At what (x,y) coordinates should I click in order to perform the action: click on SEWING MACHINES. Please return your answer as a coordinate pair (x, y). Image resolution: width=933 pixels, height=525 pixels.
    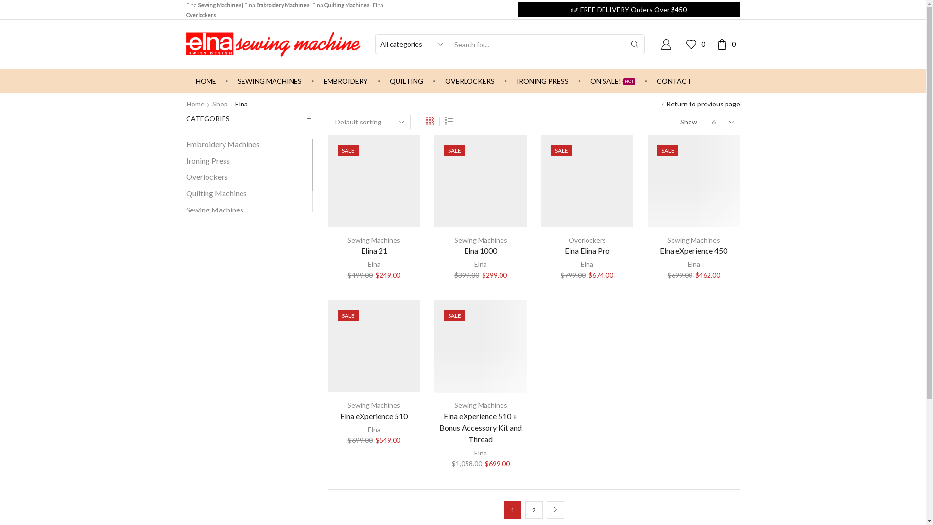
    Looking at the image, I should click on (270, 81).